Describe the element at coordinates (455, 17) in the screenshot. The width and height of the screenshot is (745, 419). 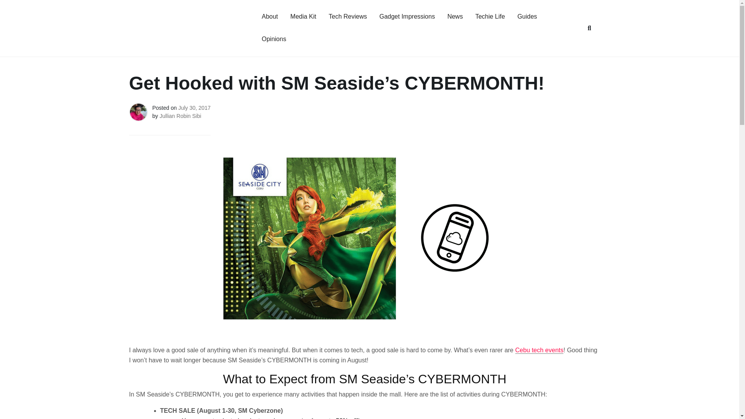
I see `News` at that location.